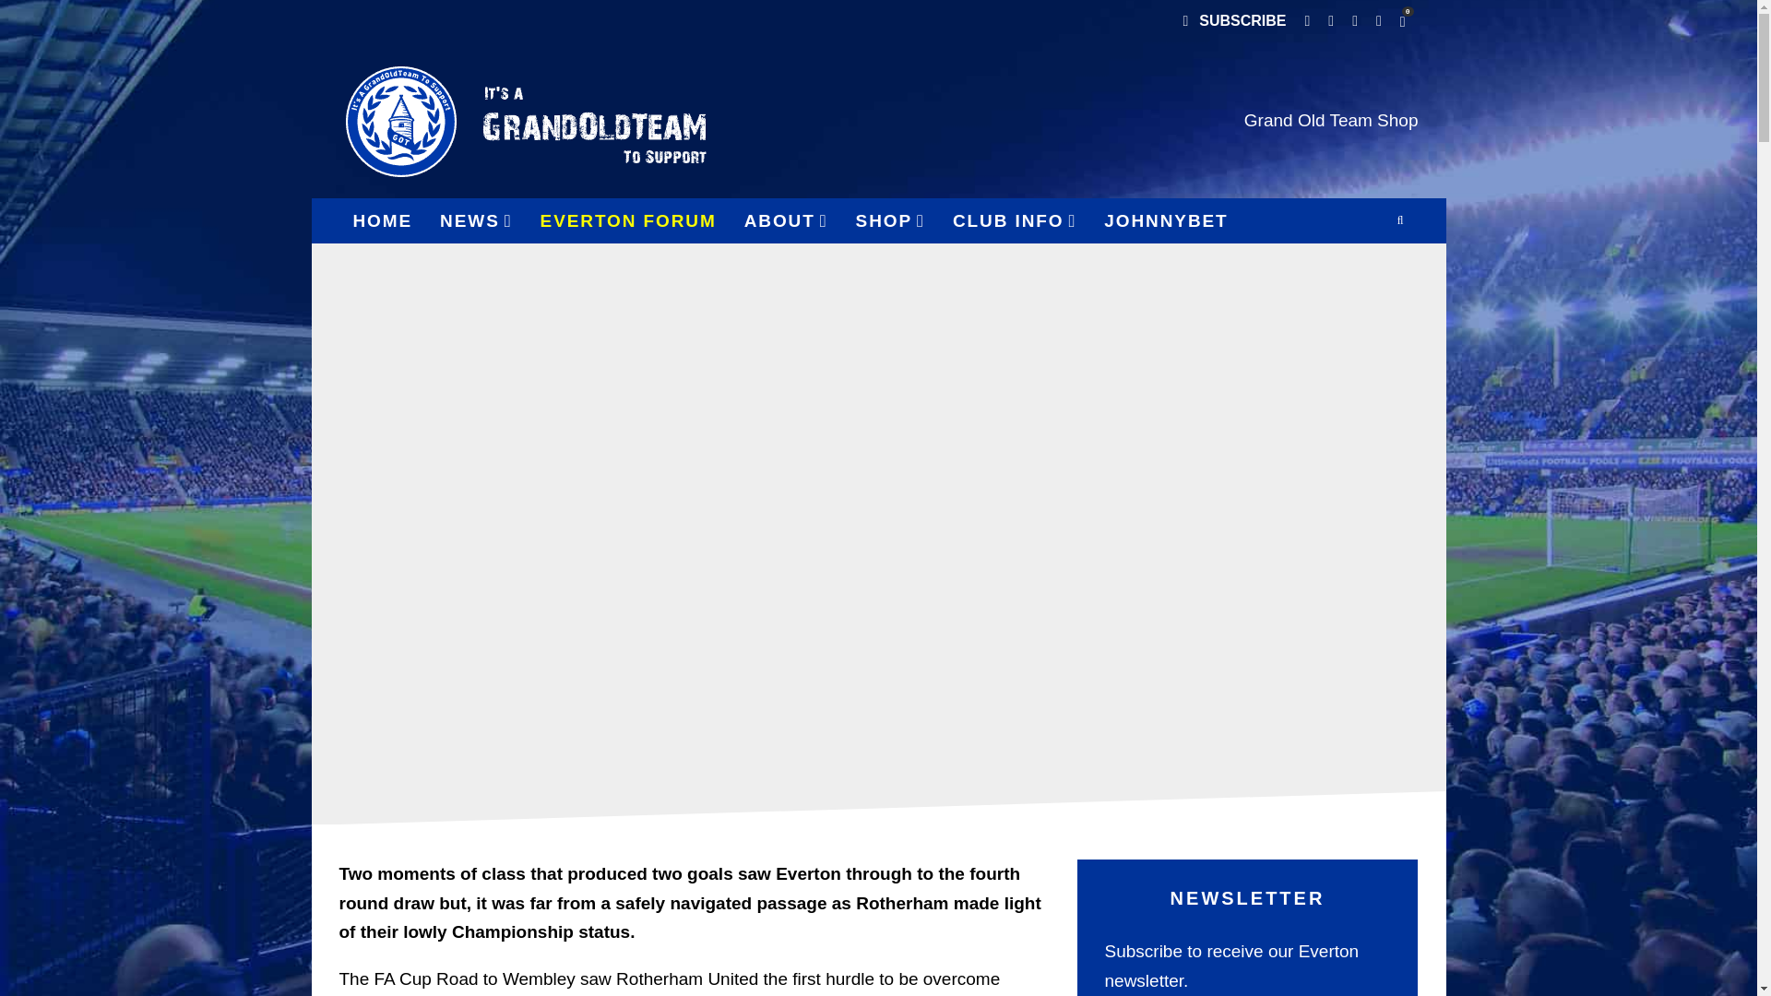  I want to click on CLUB INFO, so click(1015, 220).